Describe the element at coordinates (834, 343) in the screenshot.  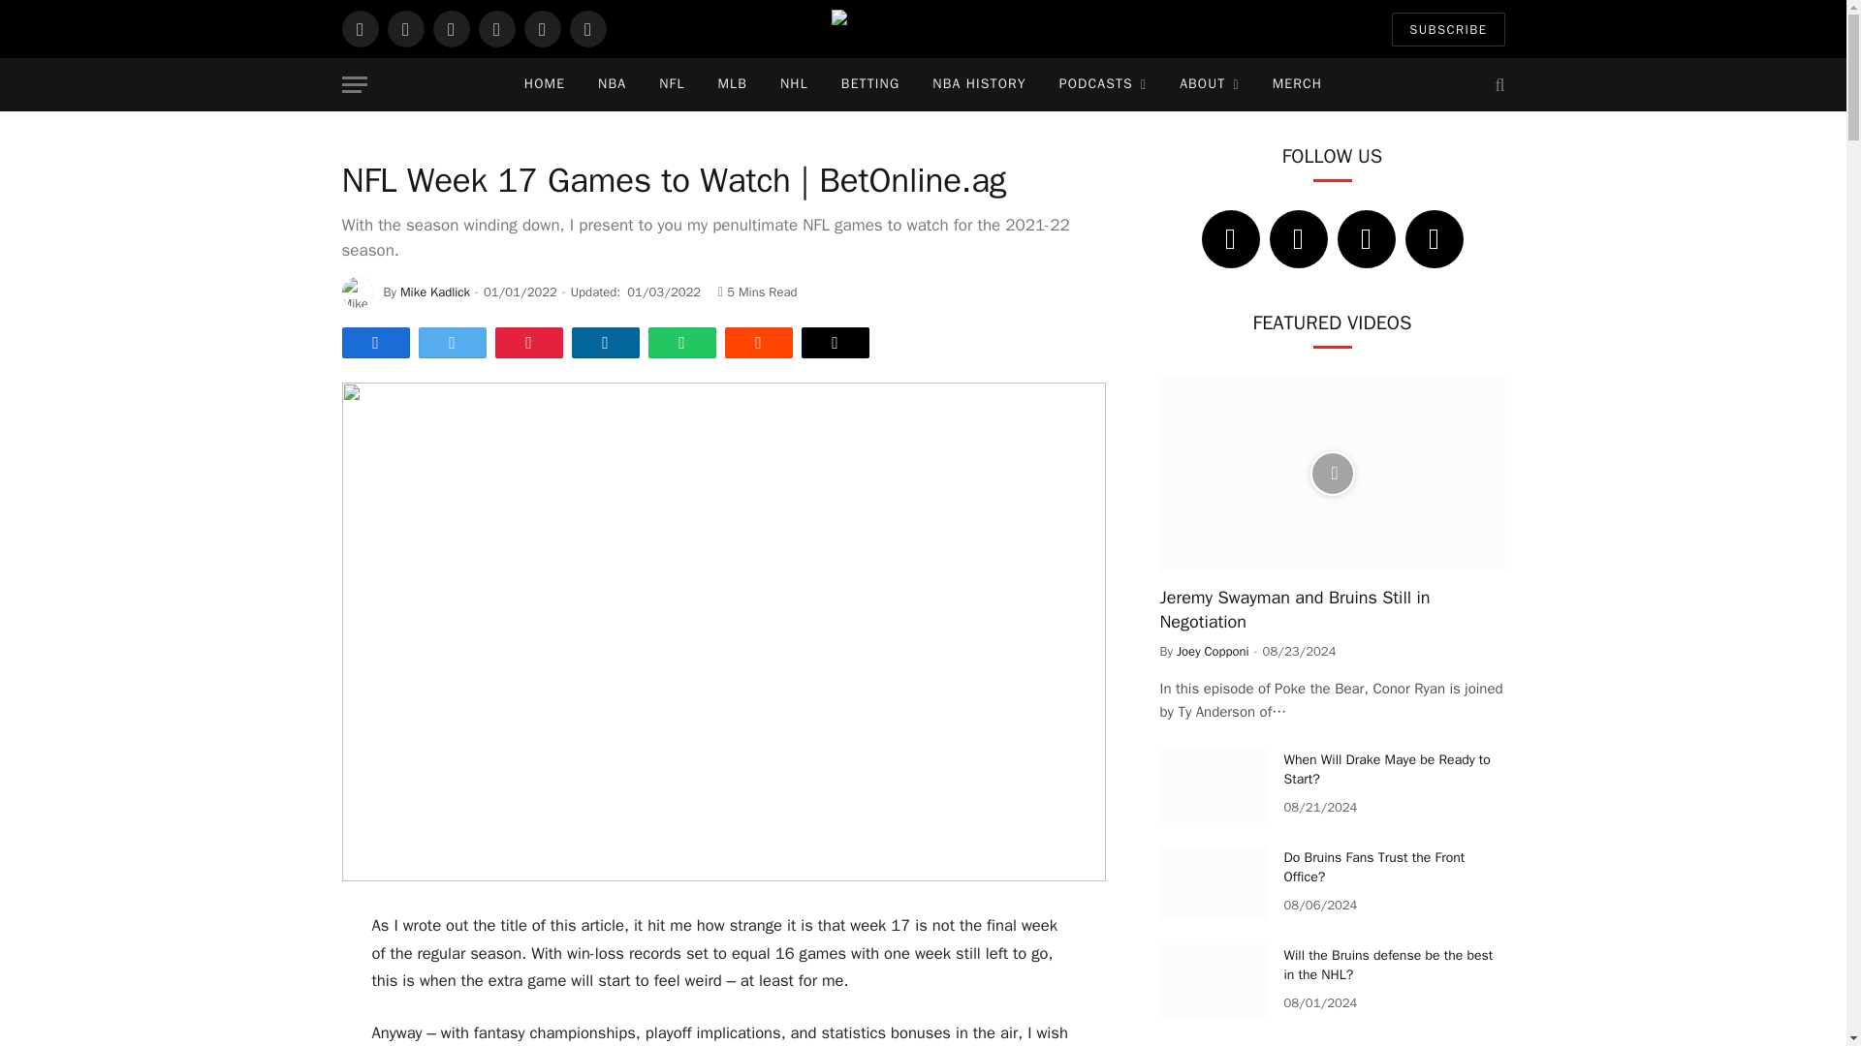
I see `Share via Email` at that location.